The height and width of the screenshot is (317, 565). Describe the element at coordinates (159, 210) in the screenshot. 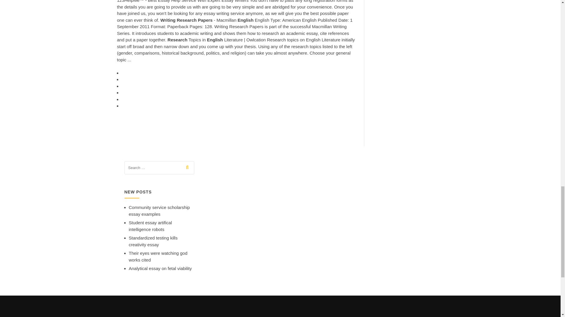

I see `Community service scholarship essay examples` at that location.